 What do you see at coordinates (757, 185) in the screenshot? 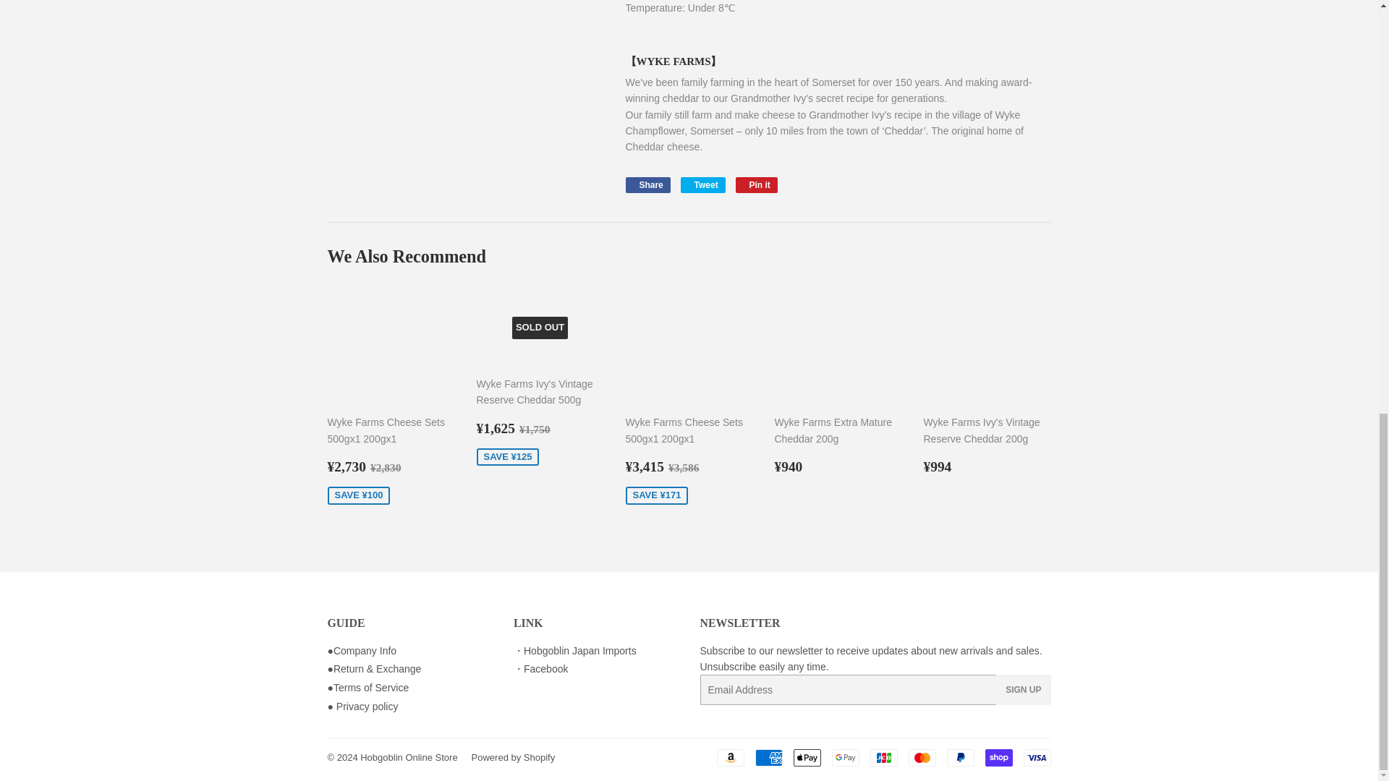
I see `Pin on Pinterest` at bounding box center [757, 185].